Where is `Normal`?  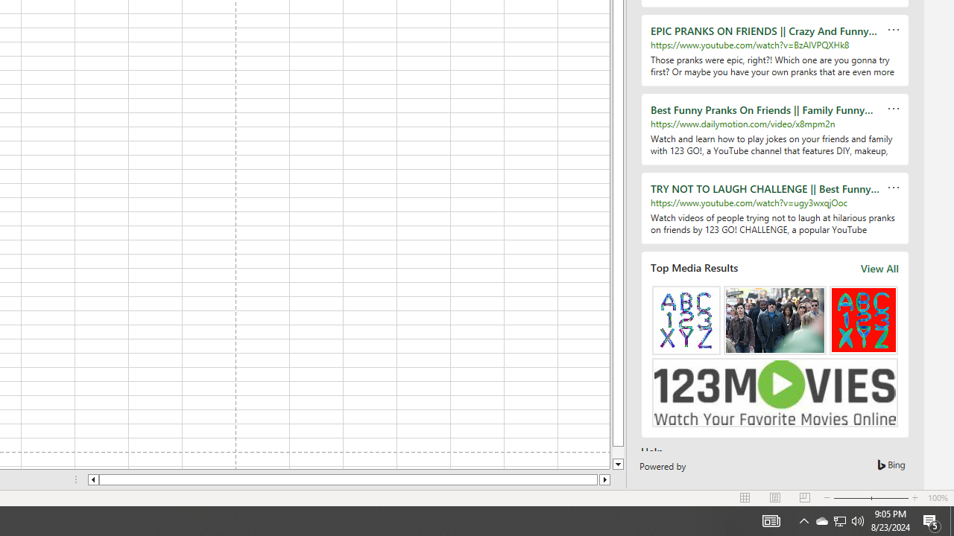 Normal is located at coordinates (745, 497).